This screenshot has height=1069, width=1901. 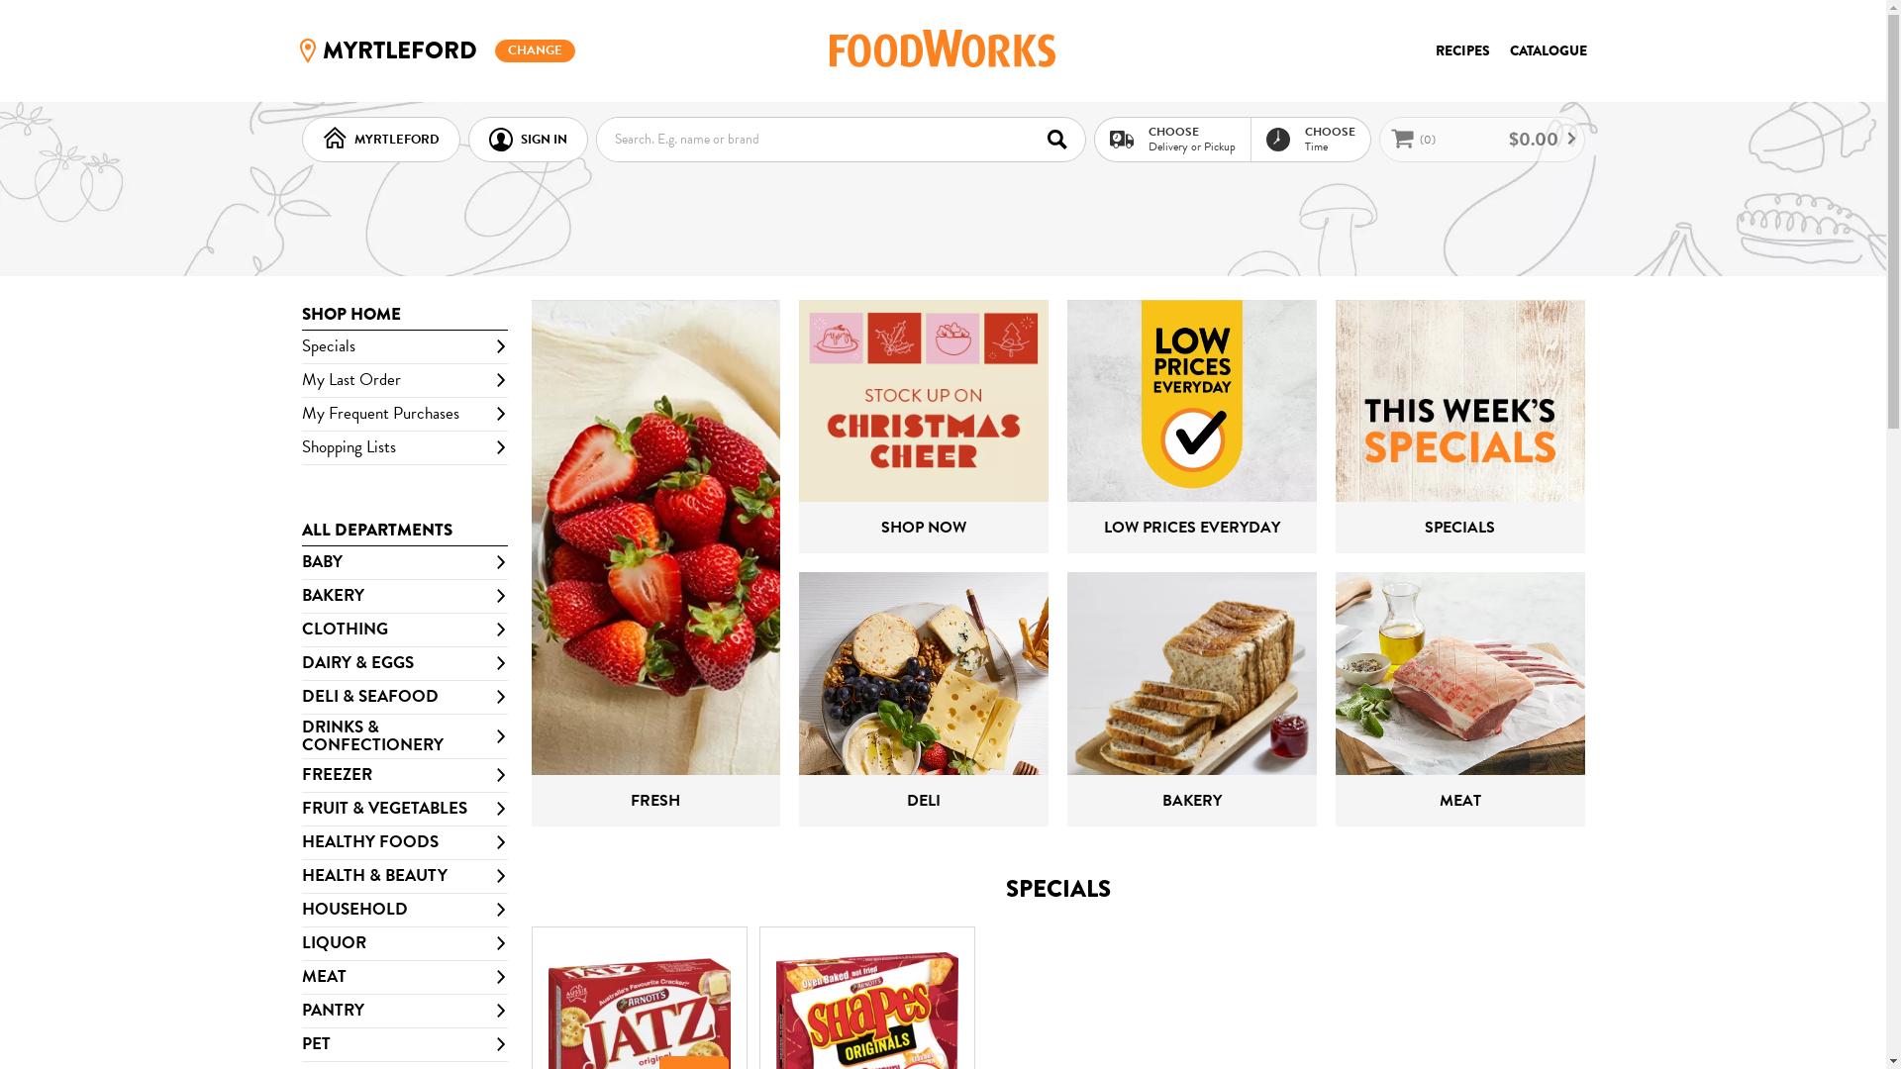 What do you see at coordinates (404, 1044) in the screenshot?
I see `PET` at bounding box center [404, 1044].